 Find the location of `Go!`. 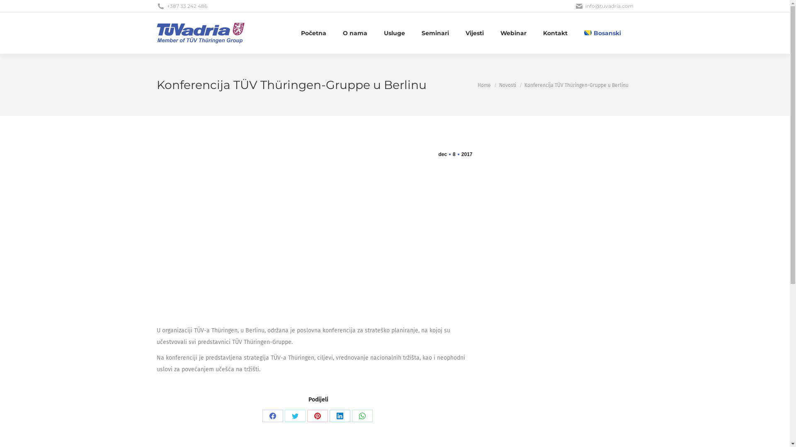

Go! is located at coordinates (13, 8).